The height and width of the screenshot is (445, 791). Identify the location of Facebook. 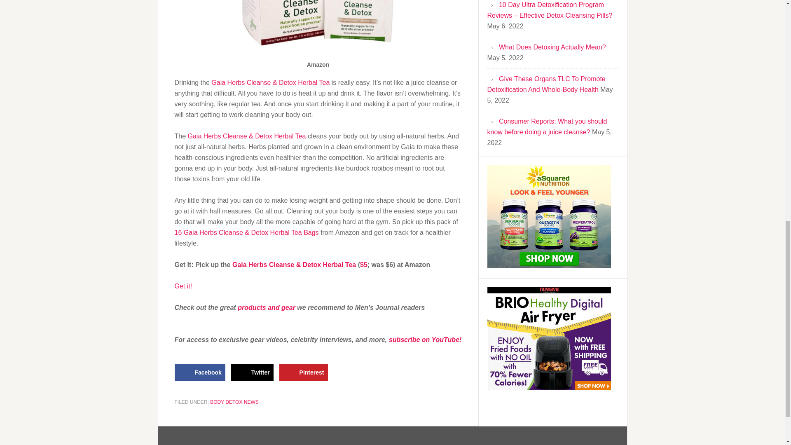
(200, 372).